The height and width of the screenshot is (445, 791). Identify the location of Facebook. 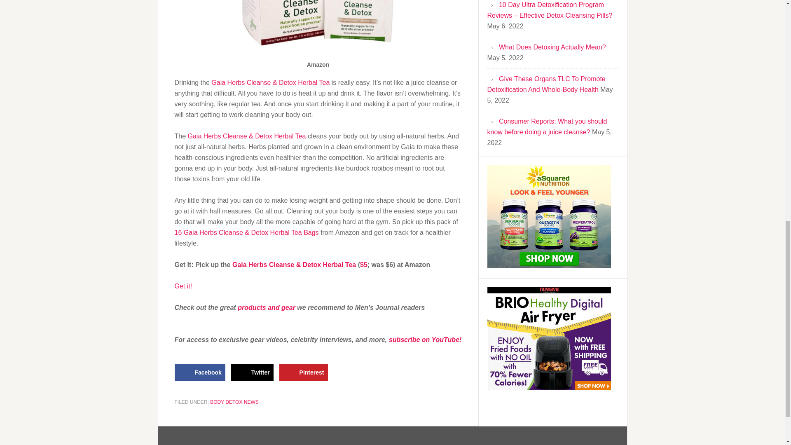
(200, 372).